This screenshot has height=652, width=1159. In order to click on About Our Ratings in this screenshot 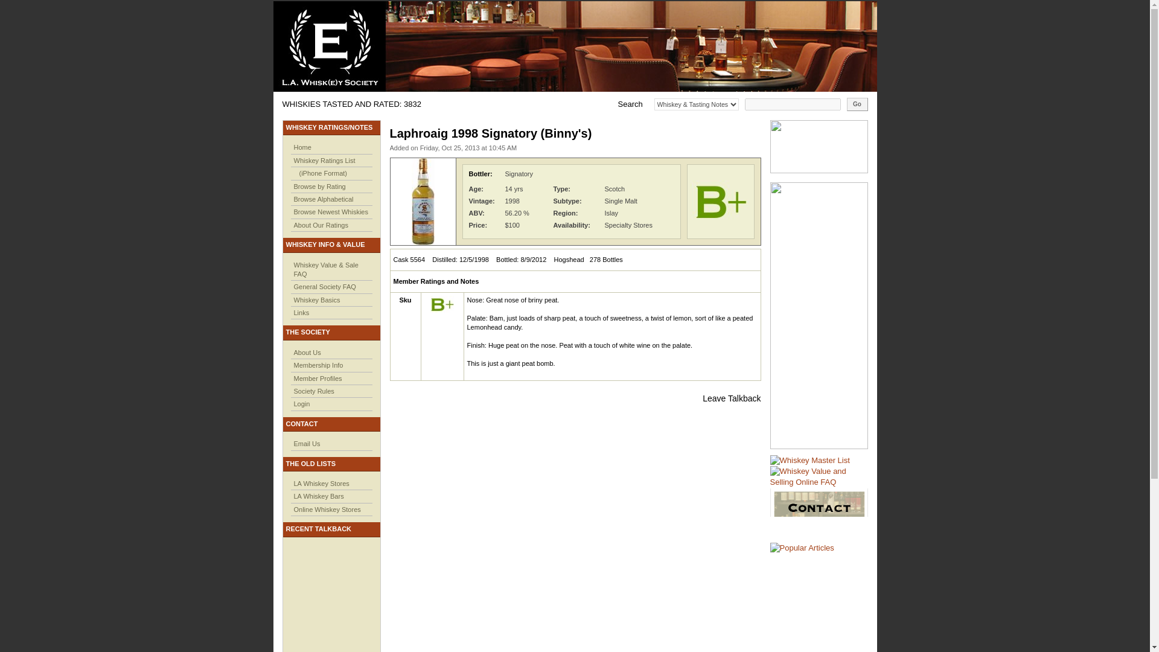, I will do `click(321, 225)`.